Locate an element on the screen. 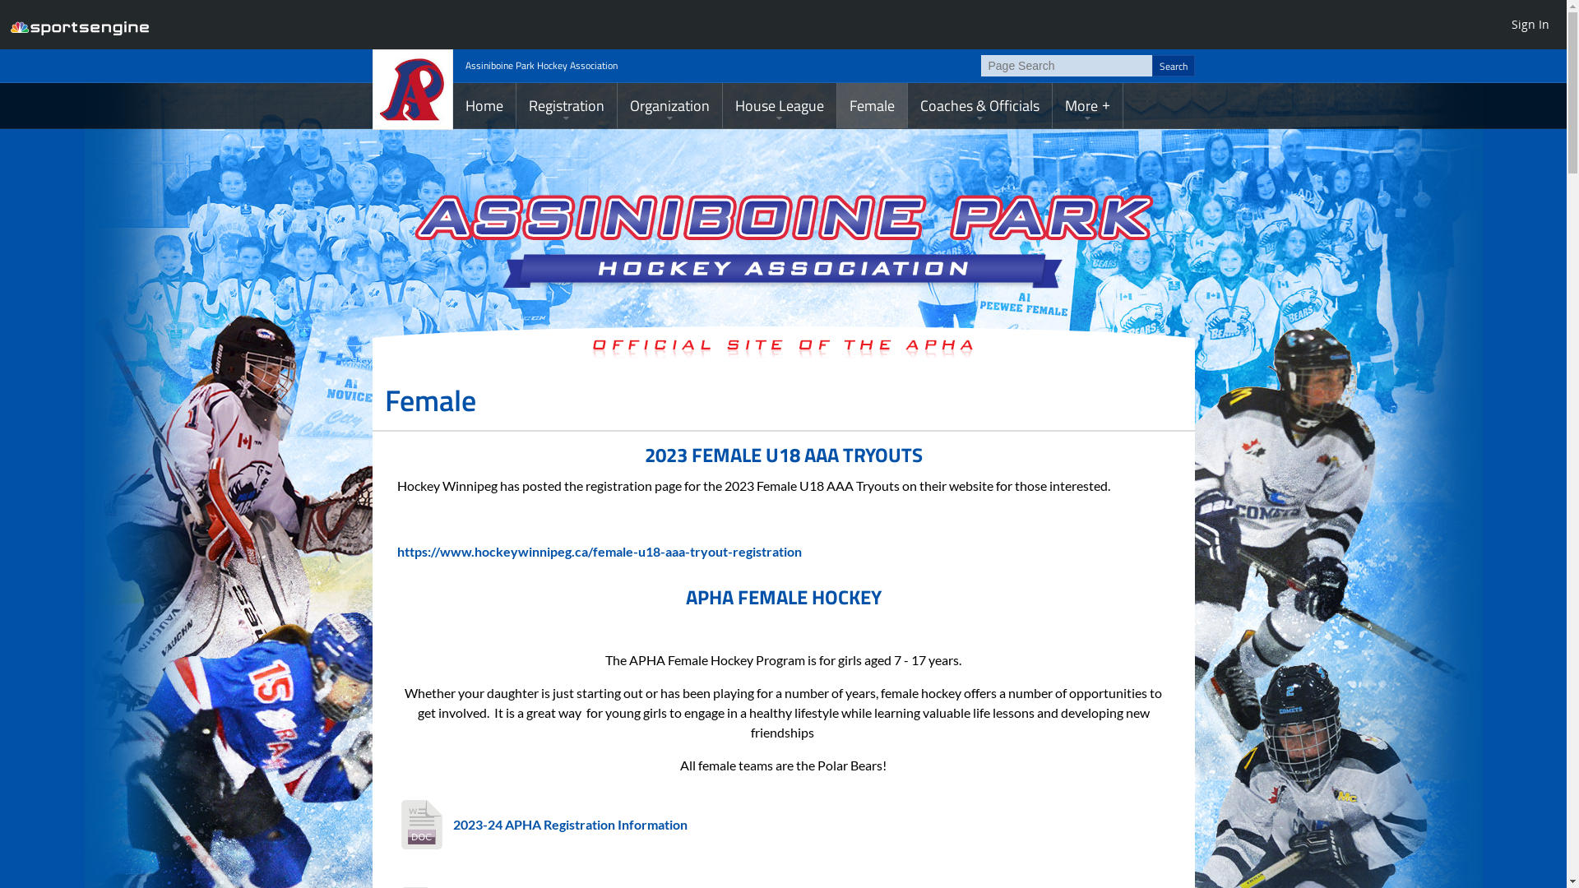 This screenshot has width=1579, height=888. Home is located at coordinates (484, 105).